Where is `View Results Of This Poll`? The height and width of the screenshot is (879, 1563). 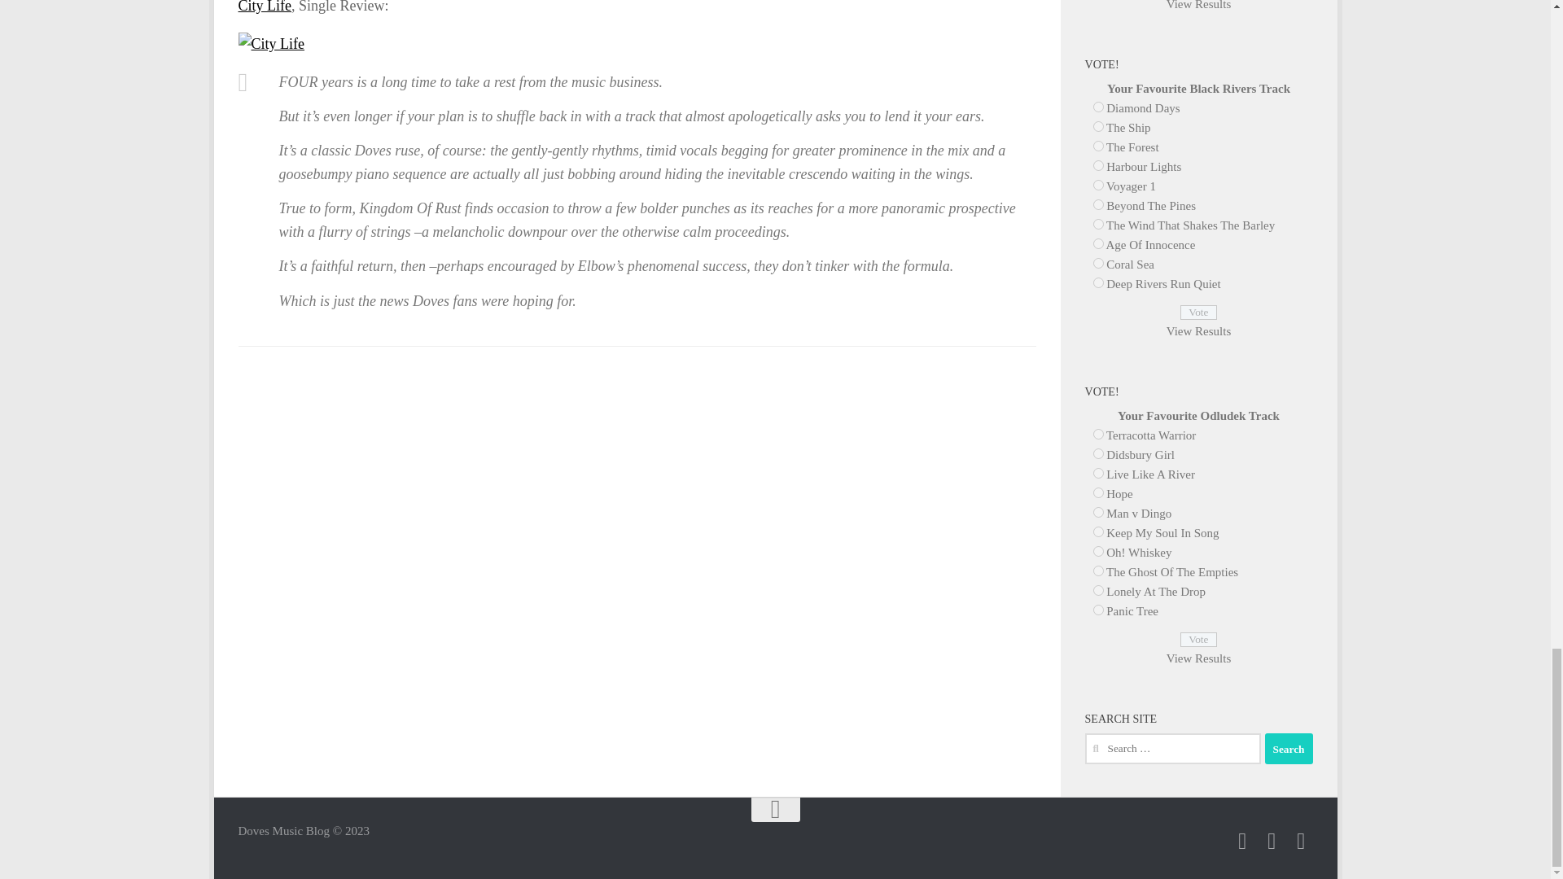 View Results Of This Poll is located at coordinates (1198, 658).